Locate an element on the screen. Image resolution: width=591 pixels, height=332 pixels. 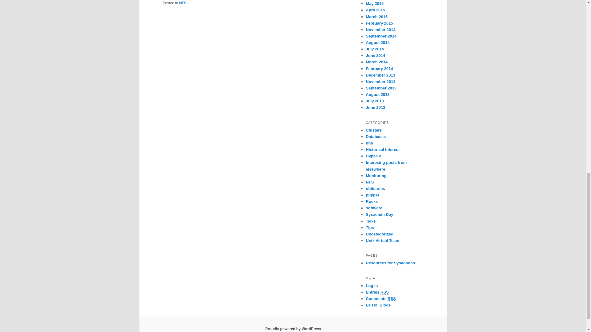
Semantic Personal Publishing Platform is located at coordinates (293, 329).